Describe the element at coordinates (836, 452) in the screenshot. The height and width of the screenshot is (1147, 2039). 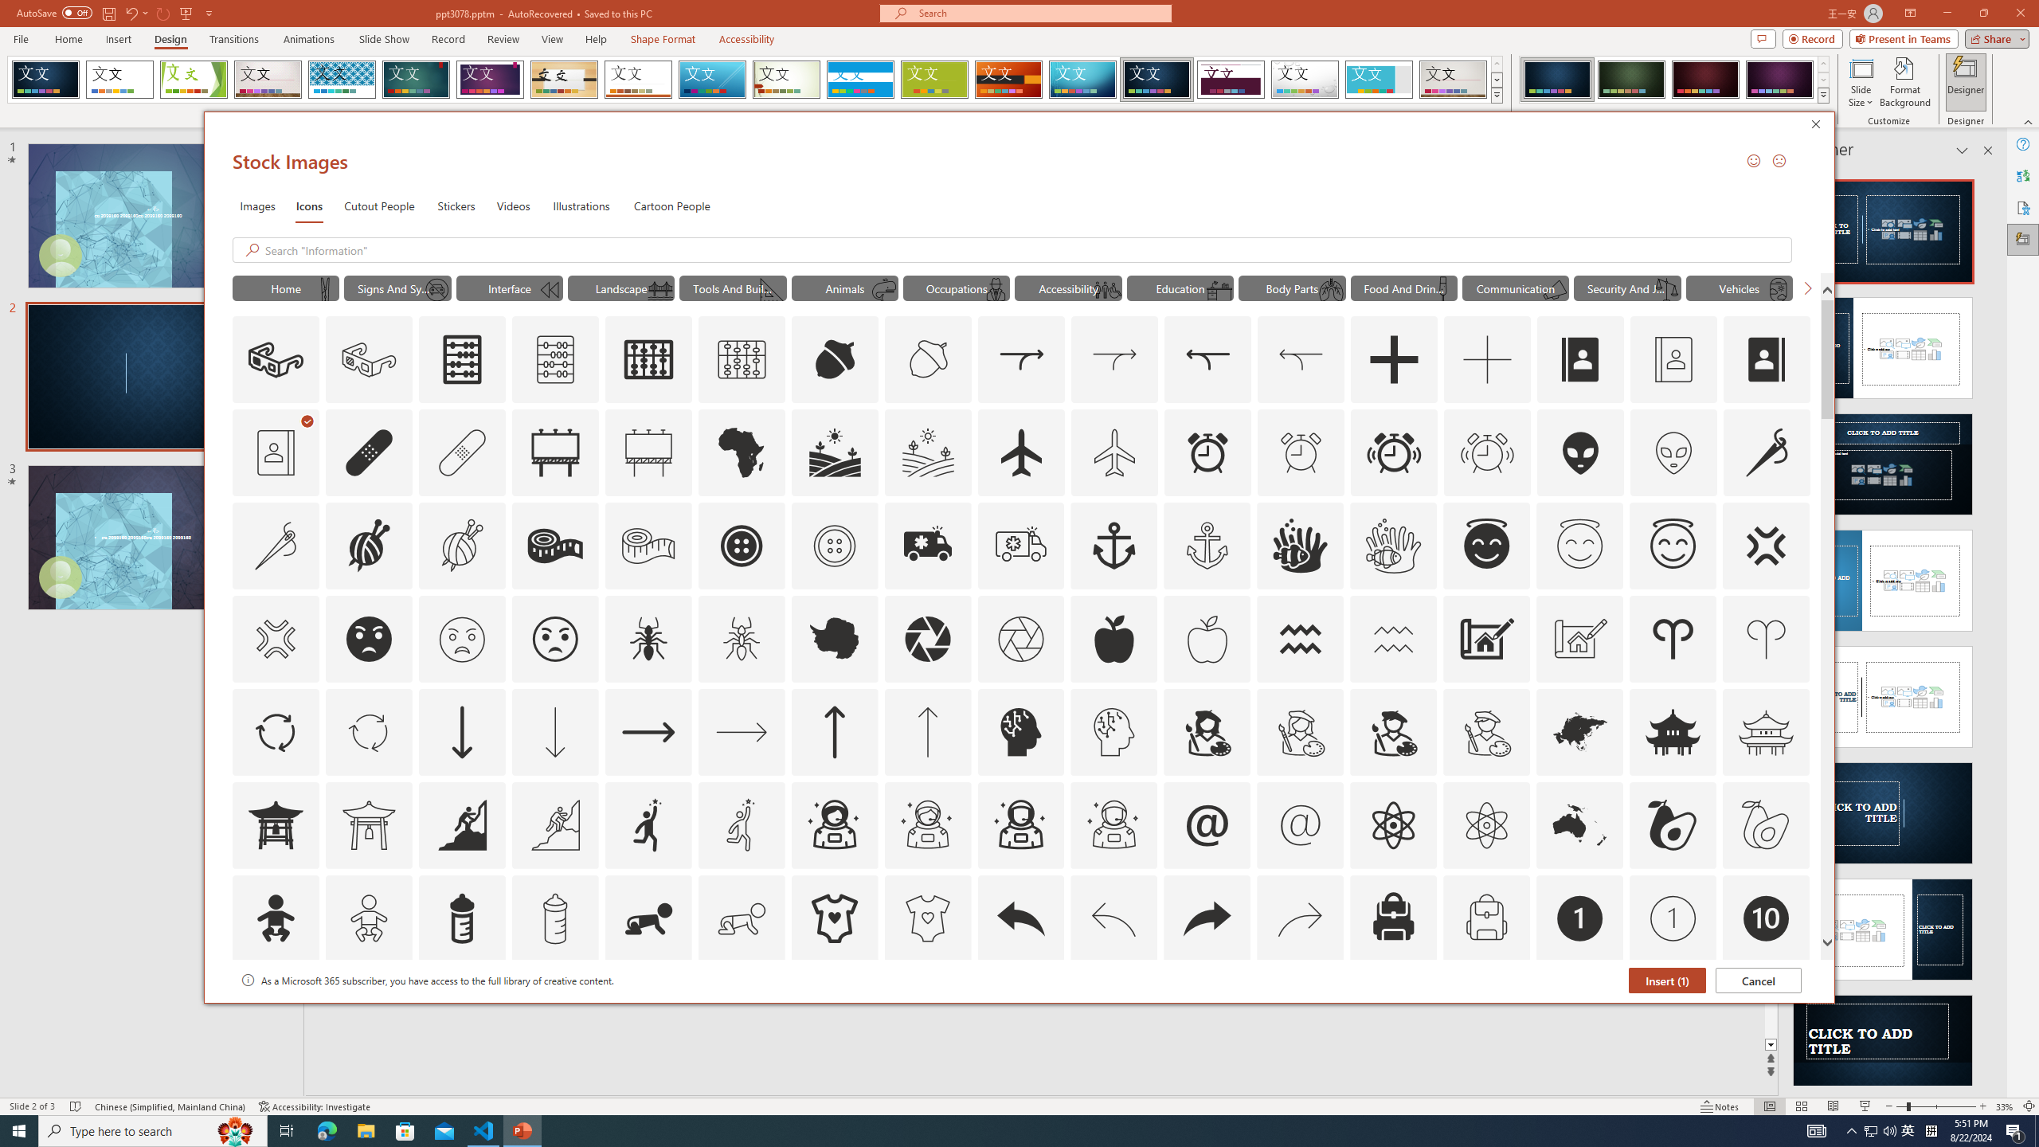
I see `AutomationID: Icons_Agriculture` at that location.